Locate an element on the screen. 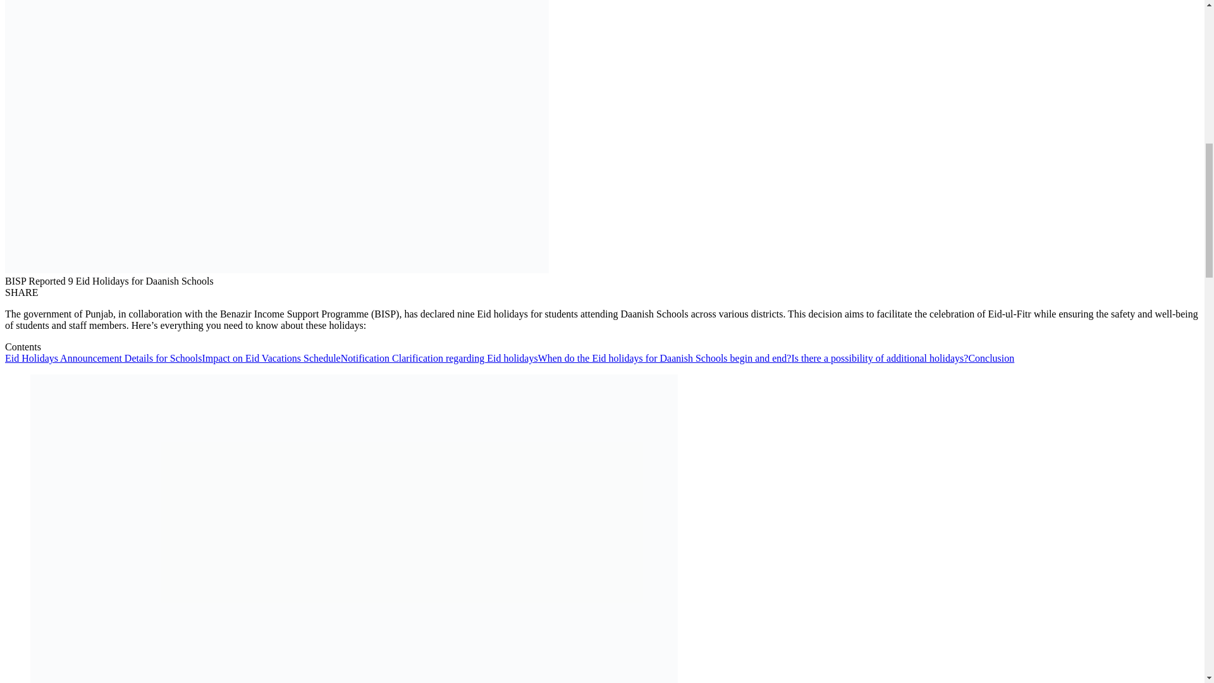  Eid Holidays Announcement Details for Schools is located at coordinates (104, 358).